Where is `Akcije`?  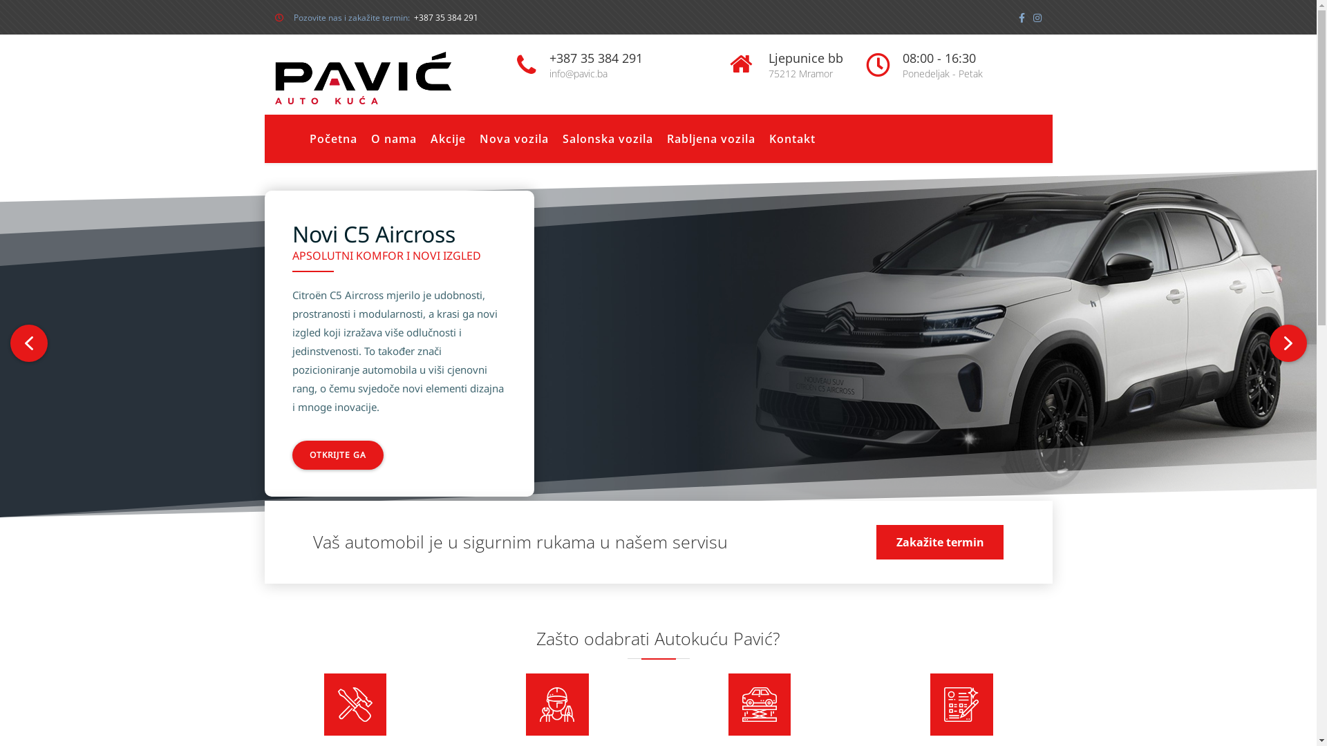 Akcije is located at coordinates (448, 139).